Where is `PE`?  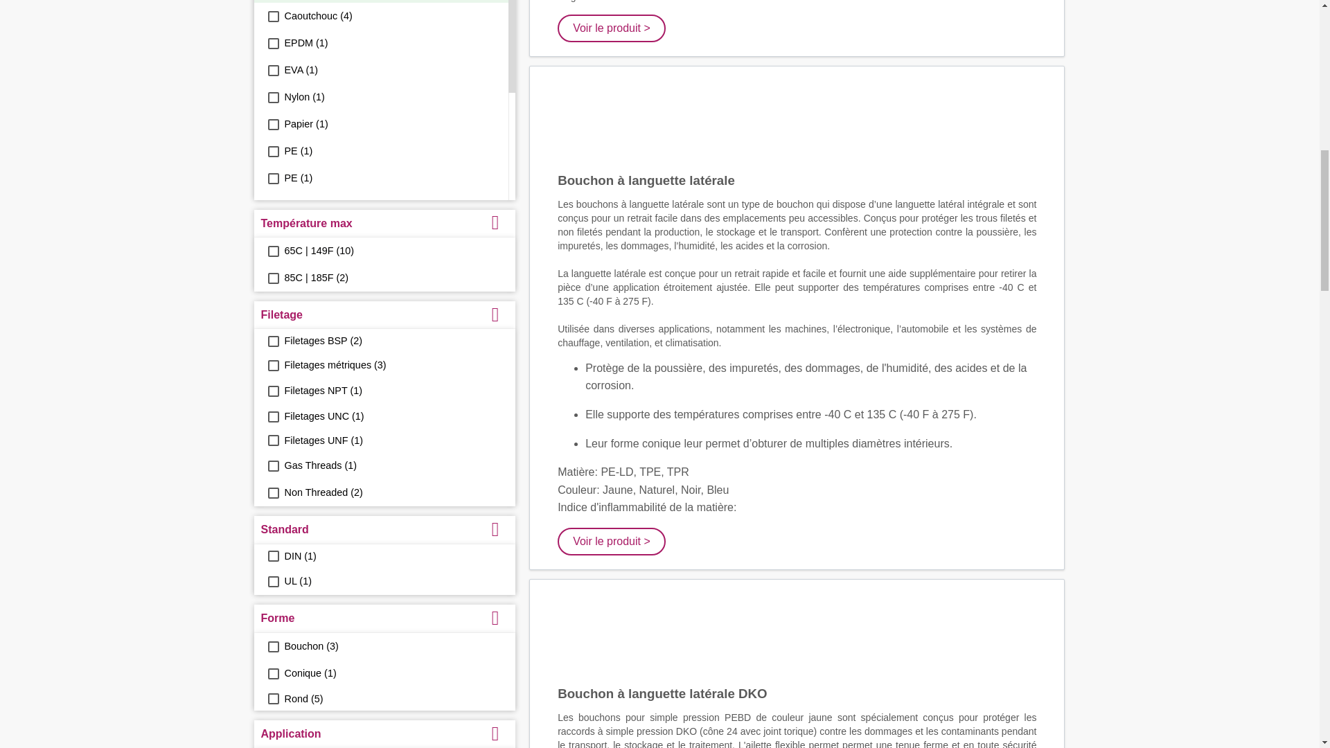
PE is located at coordinates (272, 178).